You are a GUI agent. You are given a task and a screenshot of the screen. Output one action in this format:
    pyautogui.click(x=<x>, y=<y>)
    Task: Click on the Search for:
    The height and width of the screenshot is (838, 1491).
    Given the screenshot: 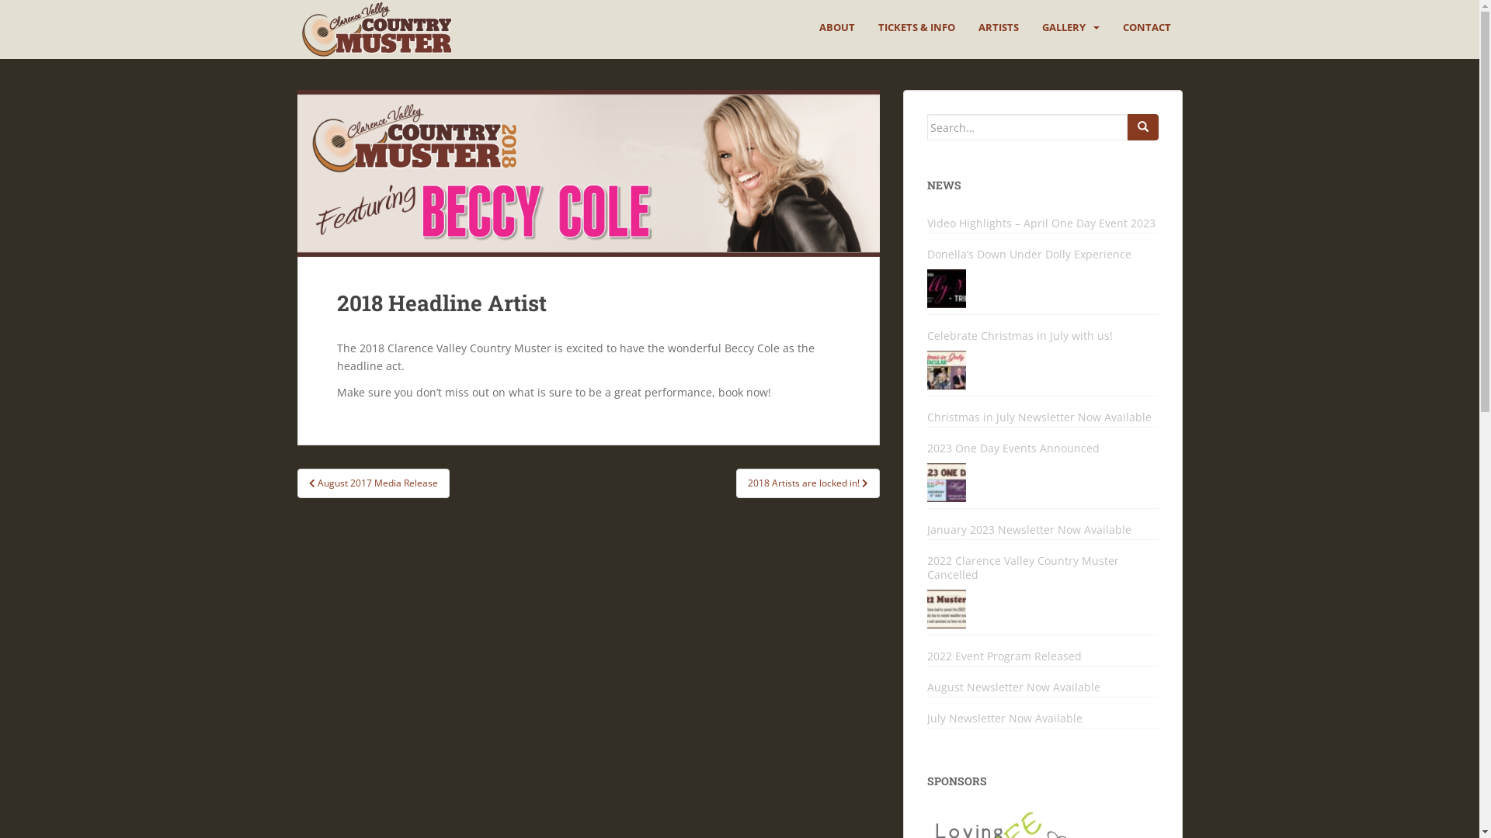 What is the action you would take?
    pyautogui.click(x=1027, y=127)
    